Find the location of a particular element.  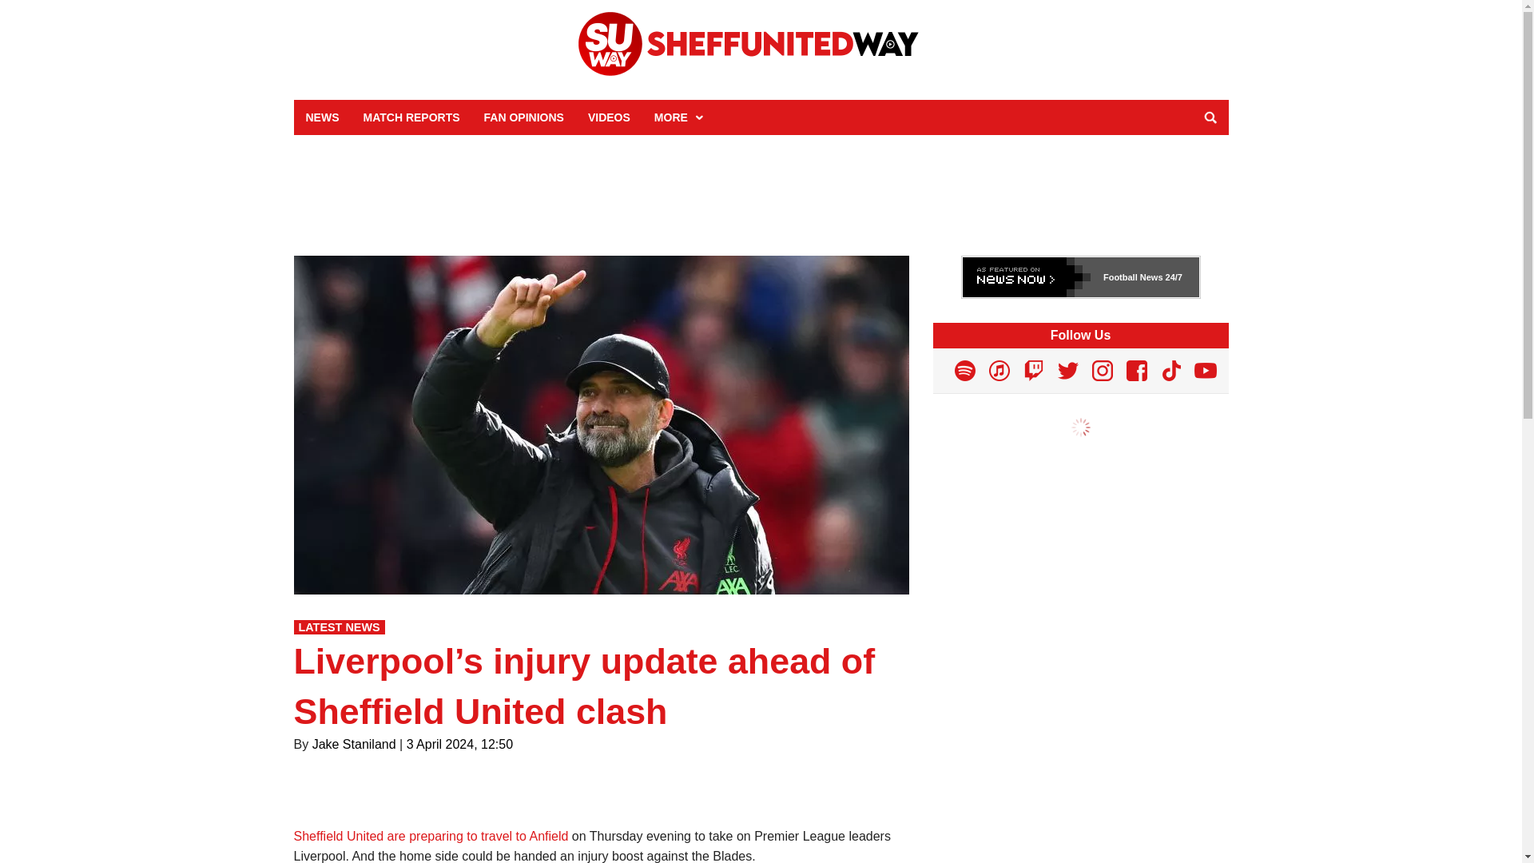

LATEST NEWS is located at coordinates (339, 626).